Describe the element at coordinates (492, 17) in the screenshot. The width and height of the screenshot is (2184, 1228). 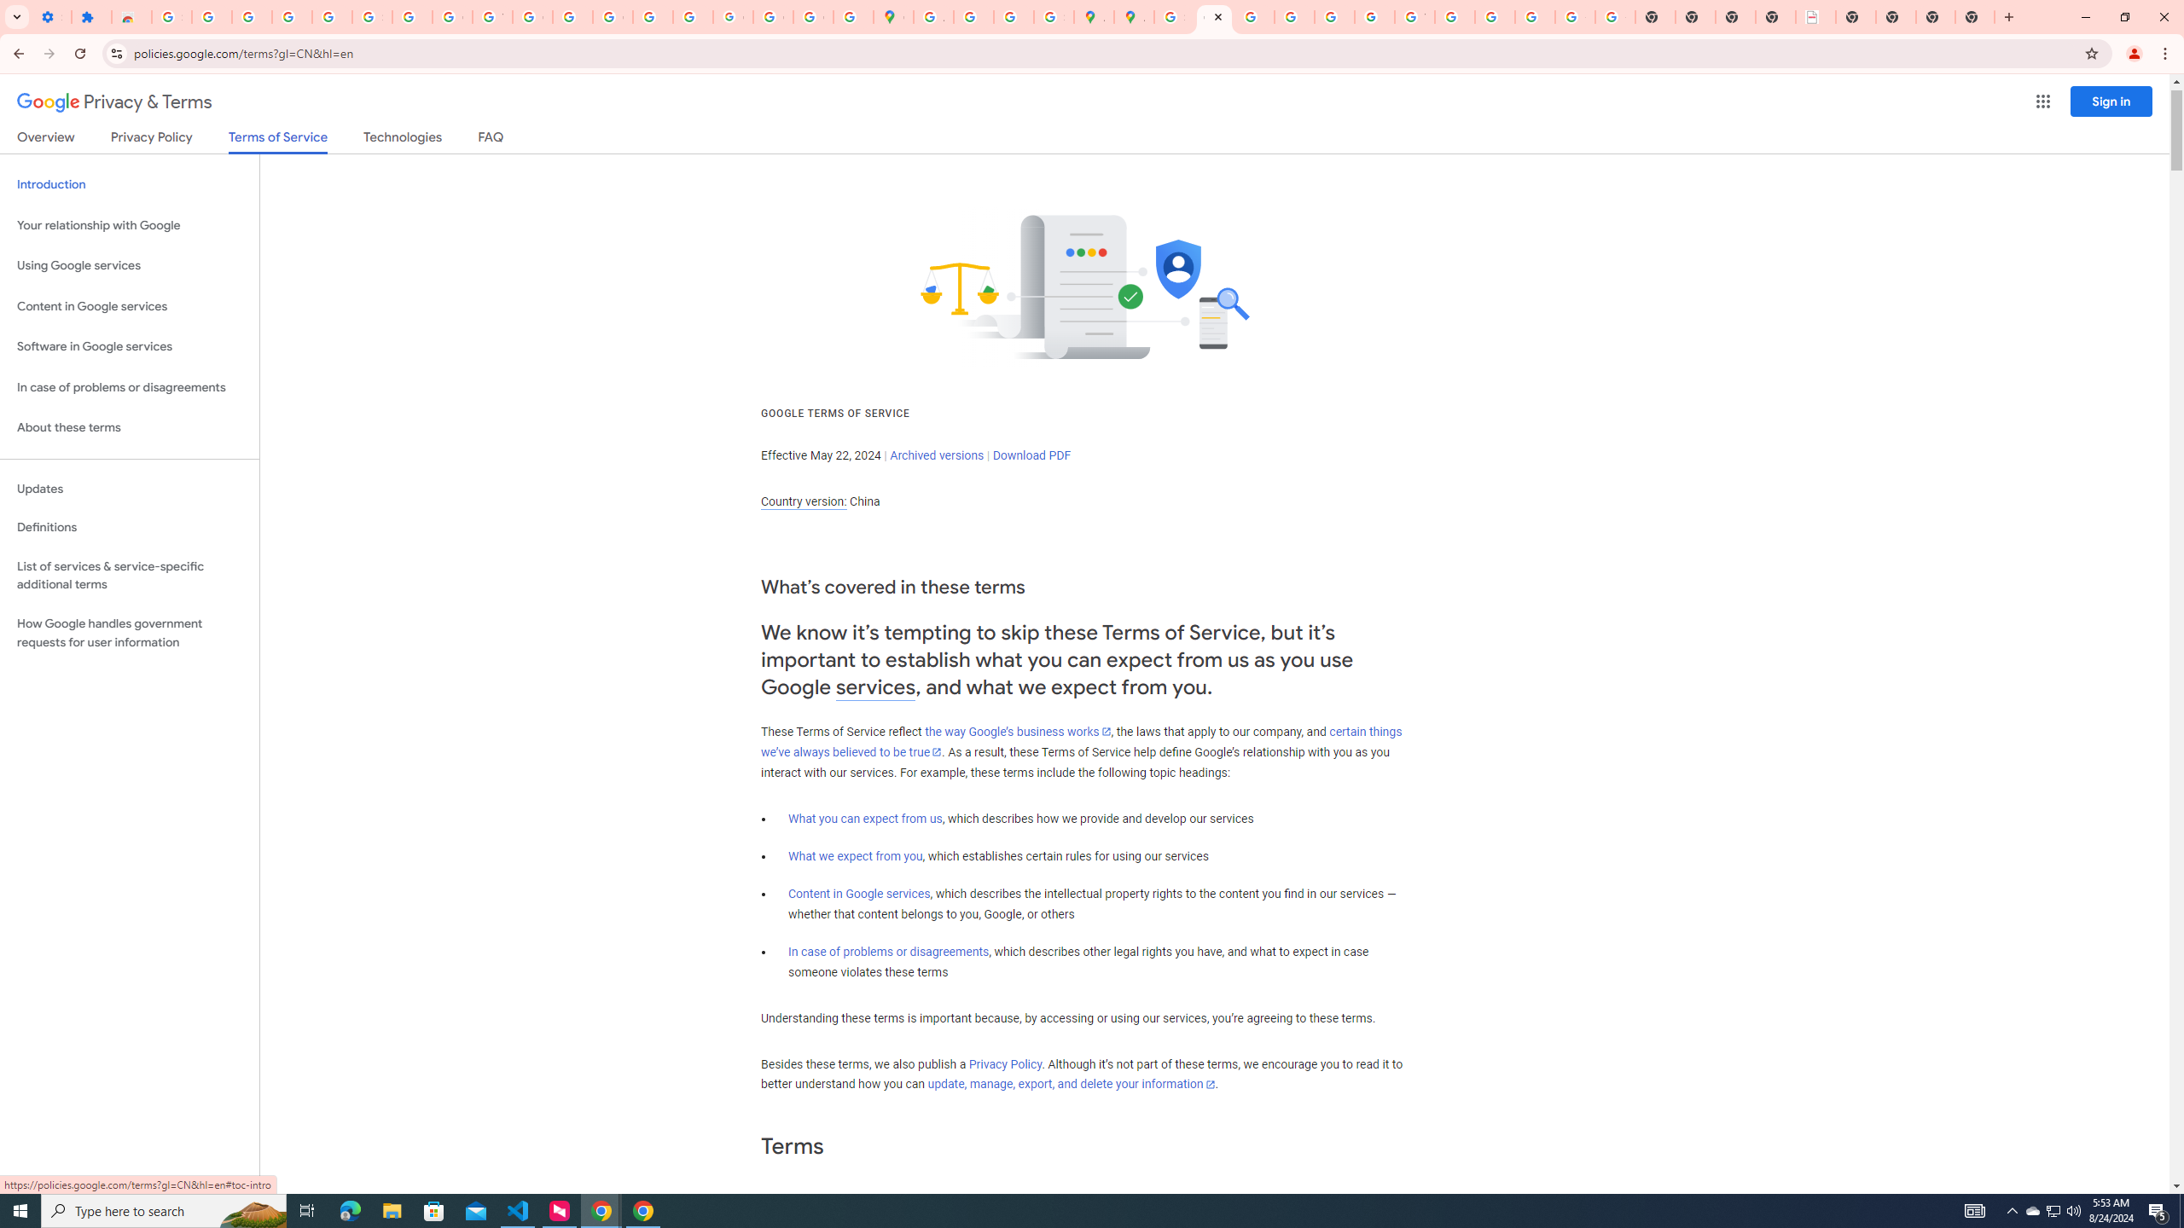
I see `YouTube` at that location.